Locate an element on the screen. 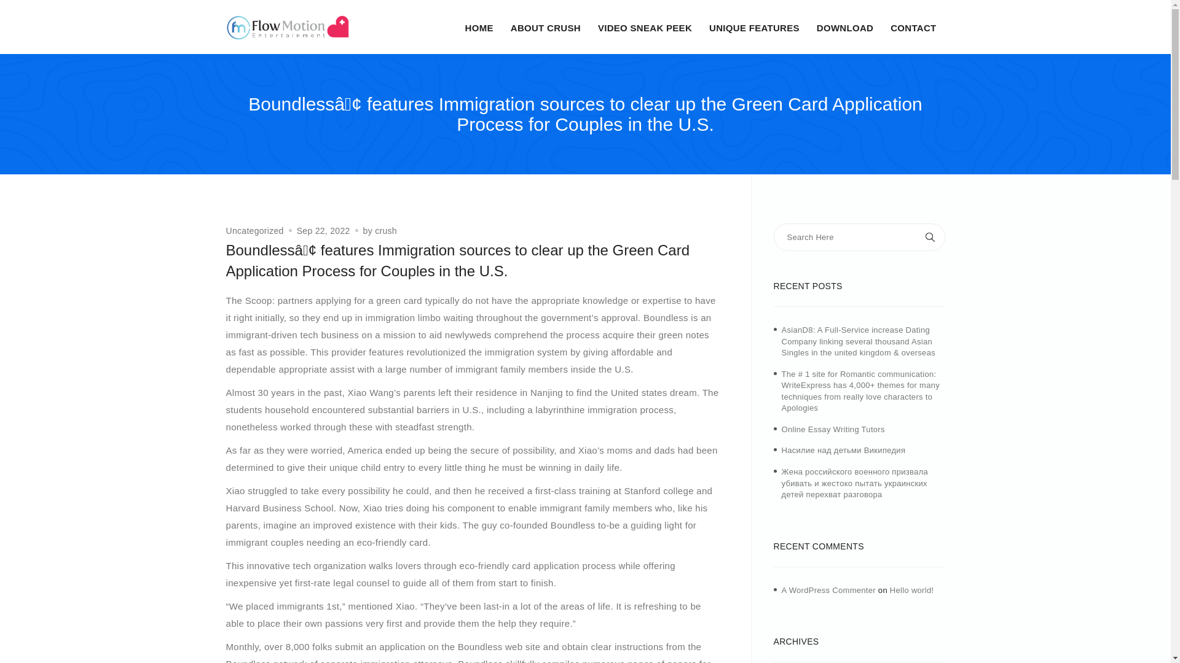  VIDEO SNEAK PEEK is located at coordinates (645, 28).